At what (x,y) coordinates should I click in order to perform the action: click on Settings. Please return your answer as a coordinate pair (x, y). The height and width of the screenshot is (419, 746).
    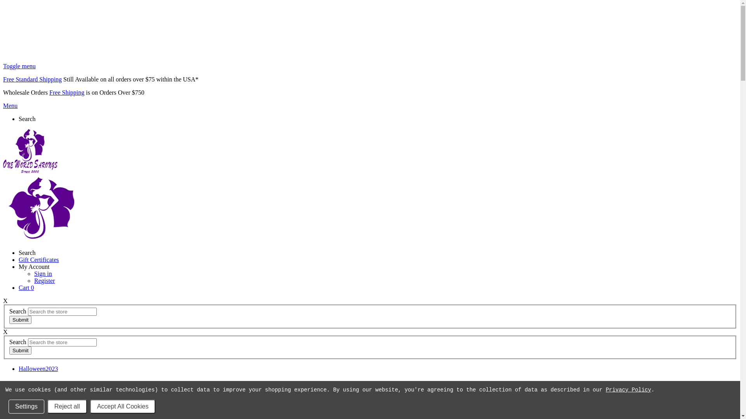
    Looking at the image, I should click on (26, 407).